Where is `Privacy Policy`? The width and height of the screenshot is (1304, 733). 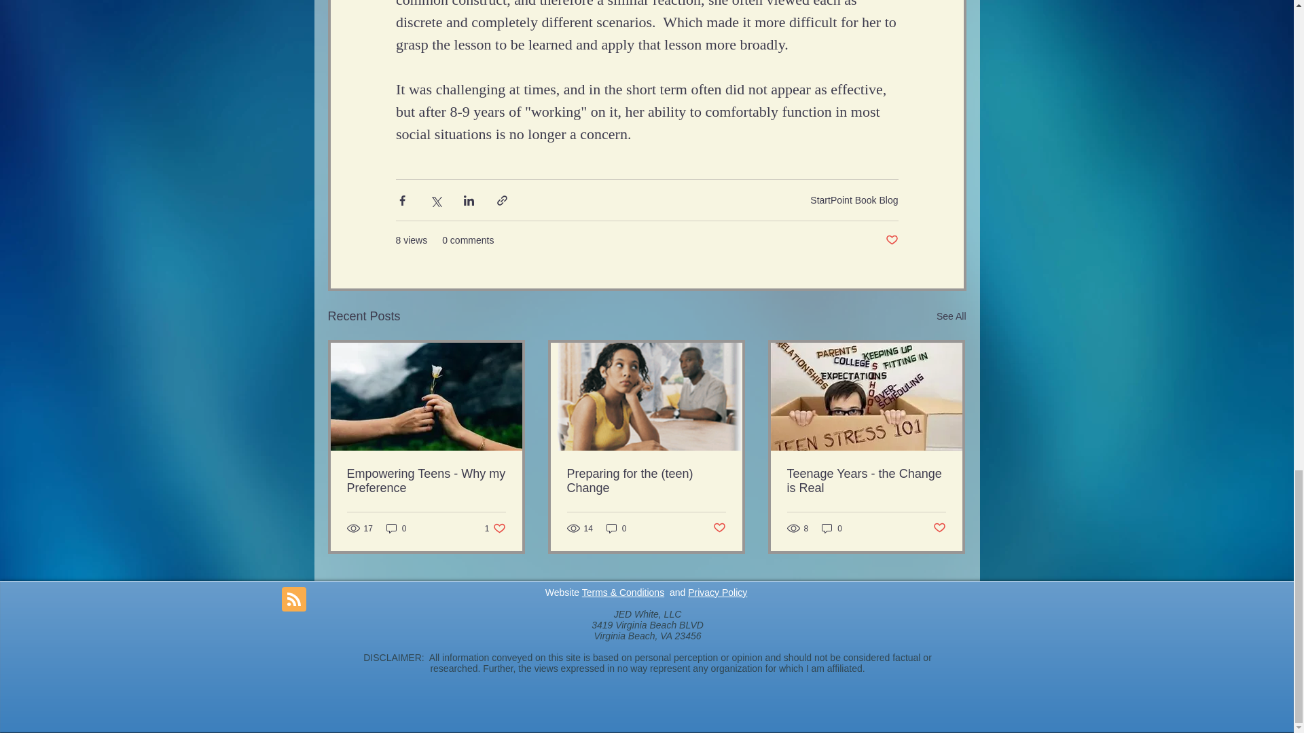
Privacy Policy is located at coordinates (831, 528).